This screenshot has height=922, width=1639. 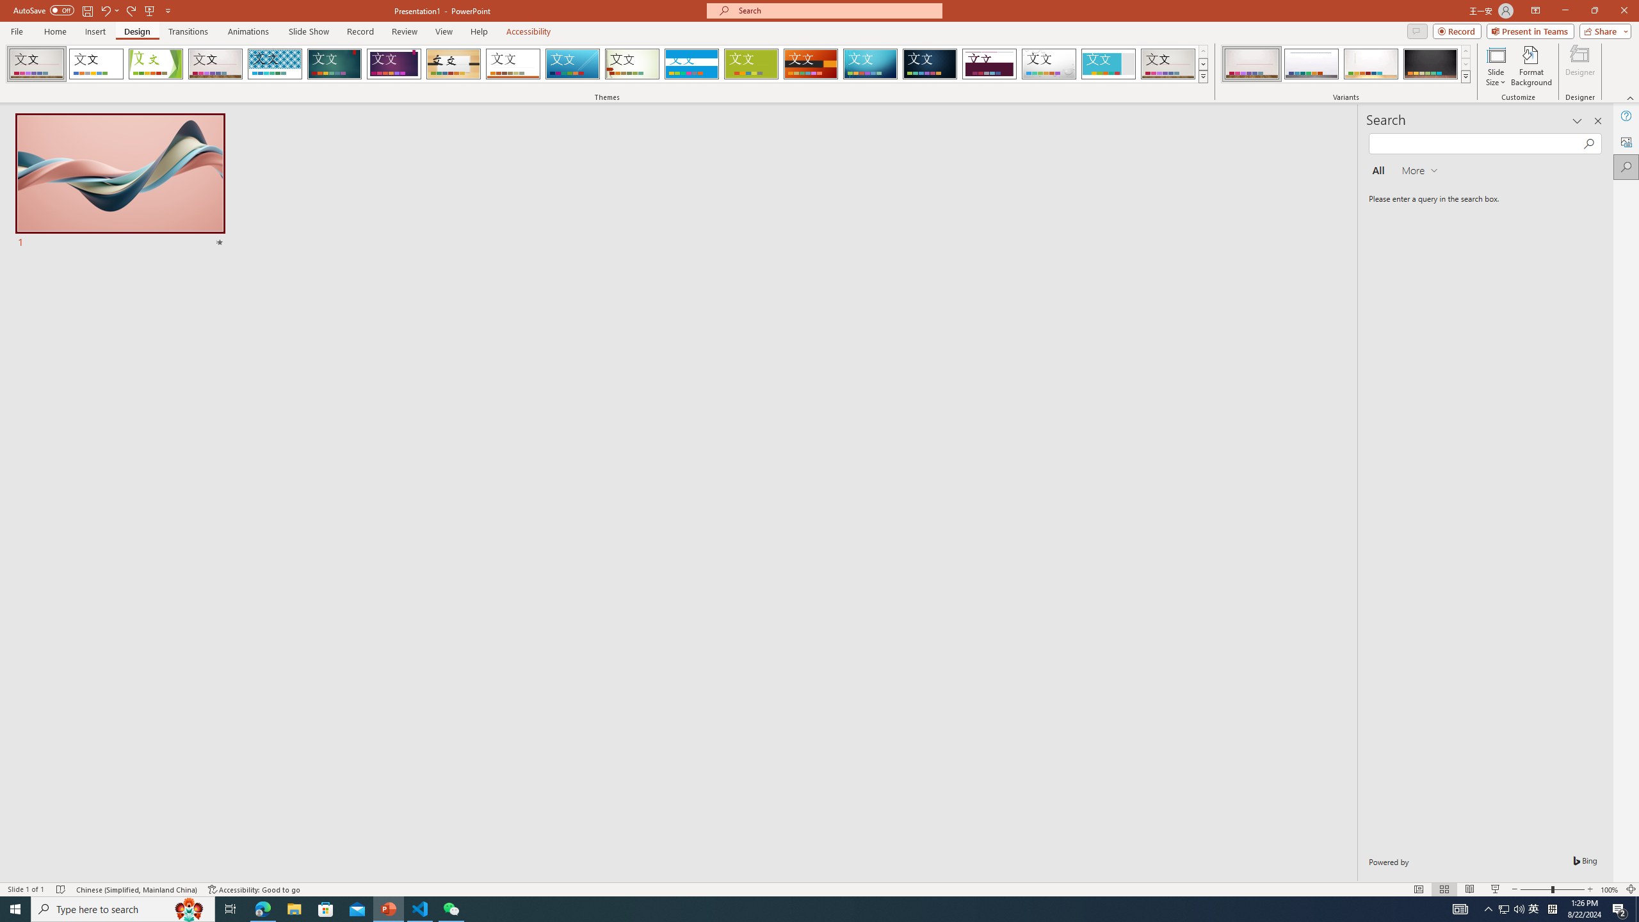 What do you see at coordinates (1049, 64) in the screenshot?
I see `Droplet` at bounding box center [1049, 64].